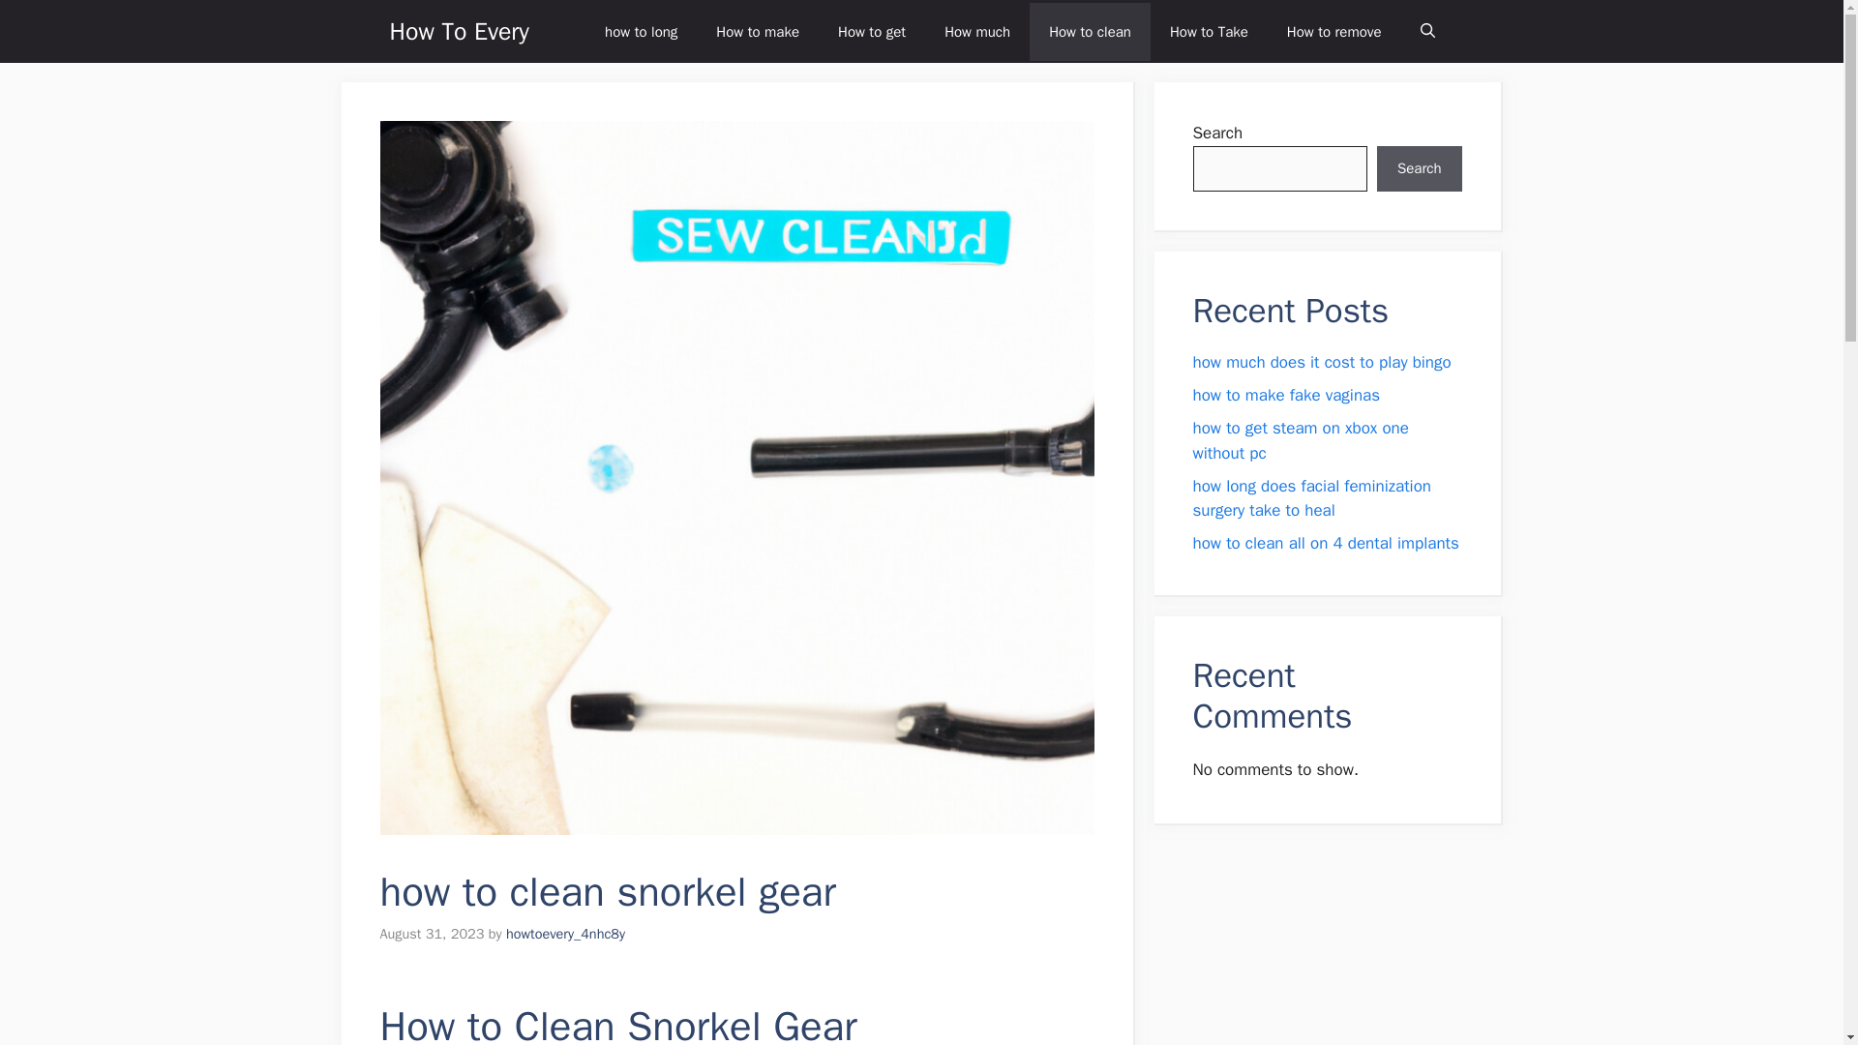  I want to click on How To Every, so click(458, 31).